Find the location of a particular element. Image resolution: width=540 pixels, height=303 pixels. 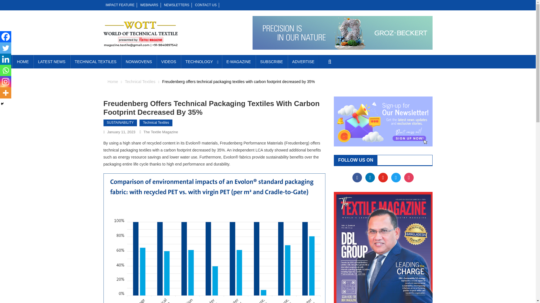

Technical Textiles is located at coordinates (156, 123).